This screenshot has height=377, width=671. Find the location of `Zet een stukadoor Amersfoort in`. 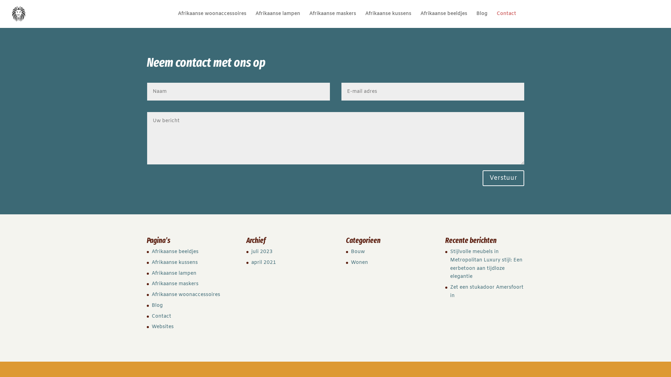

Zet een stukadoor Amersfoort in is located at coordinates (487, 292).